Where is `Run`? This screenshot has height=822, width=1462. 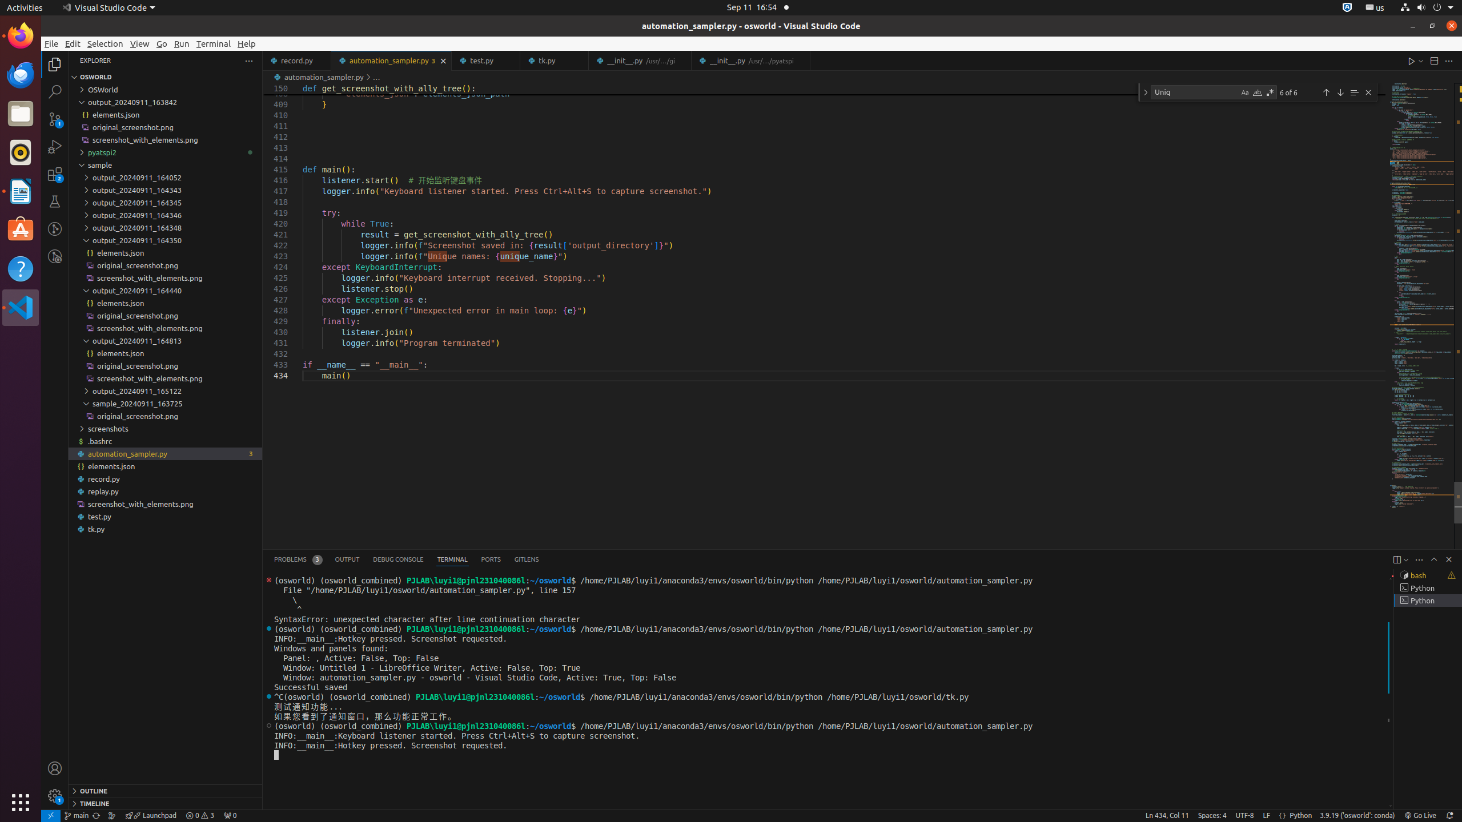 Run is located at coordinates (182, 43).